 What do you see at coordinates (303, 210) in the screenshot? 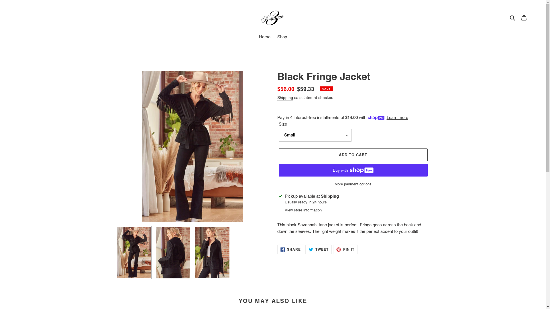
I see `View store information` at bounding box center [303, 210].